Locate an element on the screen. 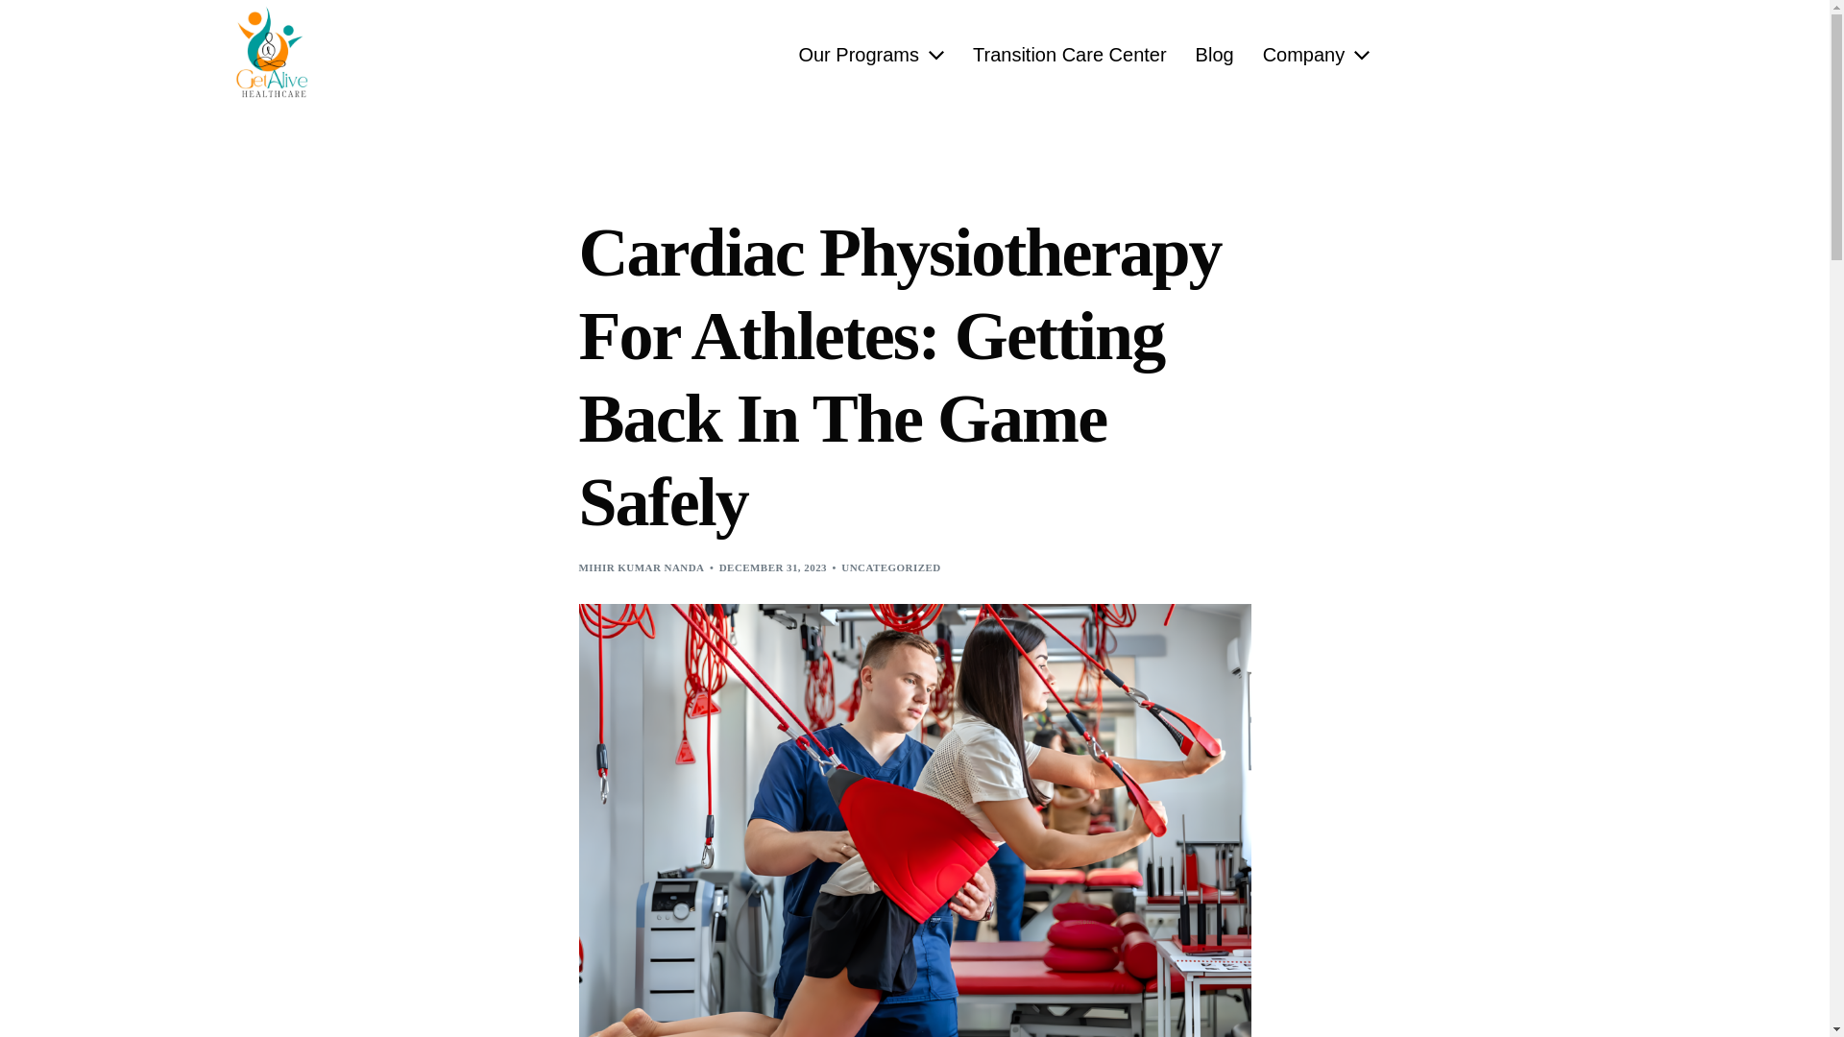  UNCATEGORIZED is located at coordinates (890, 567).